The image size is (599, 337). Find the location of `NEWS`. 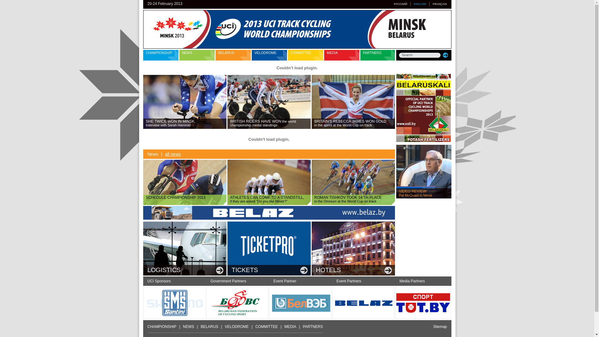

NEWS is located at coordinates (197, 55).